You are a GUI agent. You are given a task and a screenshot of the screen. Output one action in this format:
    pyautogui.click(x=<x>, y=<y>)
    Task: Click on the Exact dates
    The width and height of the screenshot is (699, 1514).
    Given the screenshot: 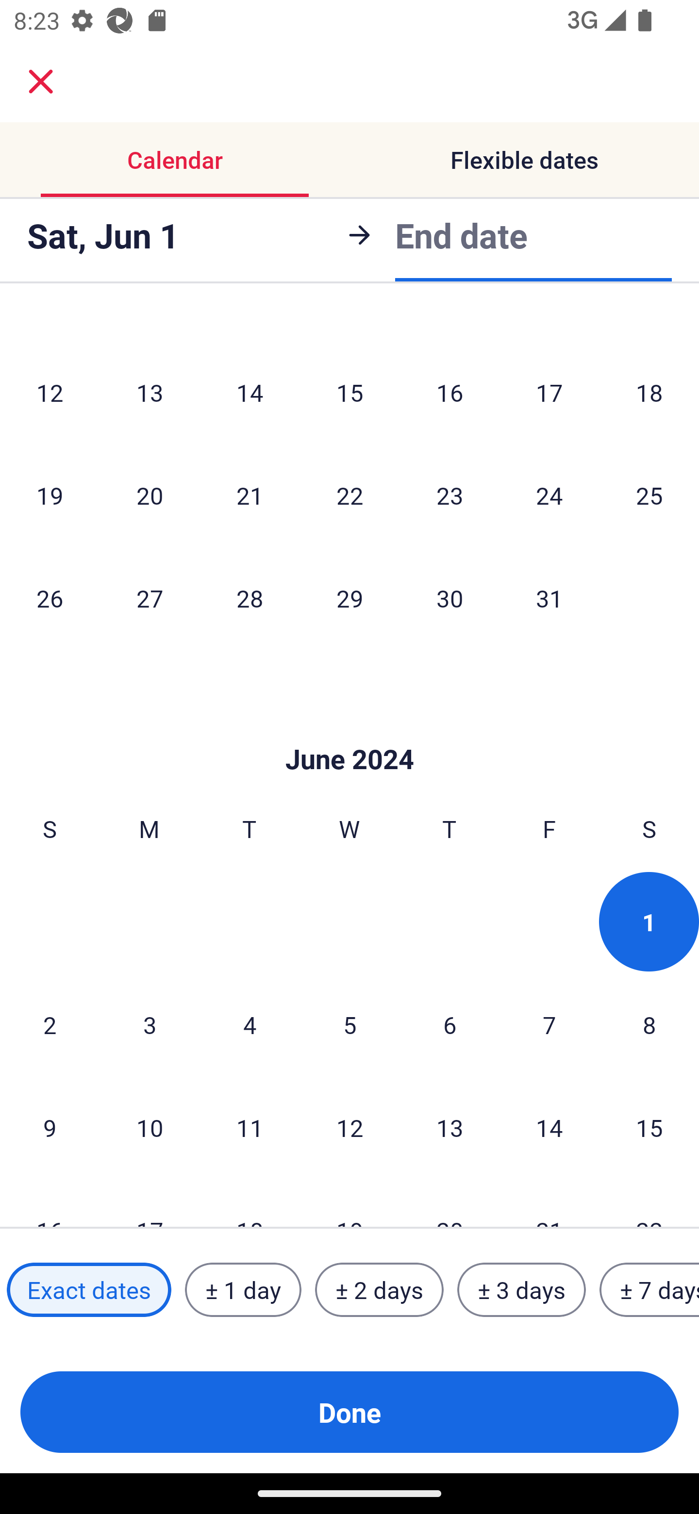 What is the action you would take?
    pyautogui.click(x=89, y=1290)
    